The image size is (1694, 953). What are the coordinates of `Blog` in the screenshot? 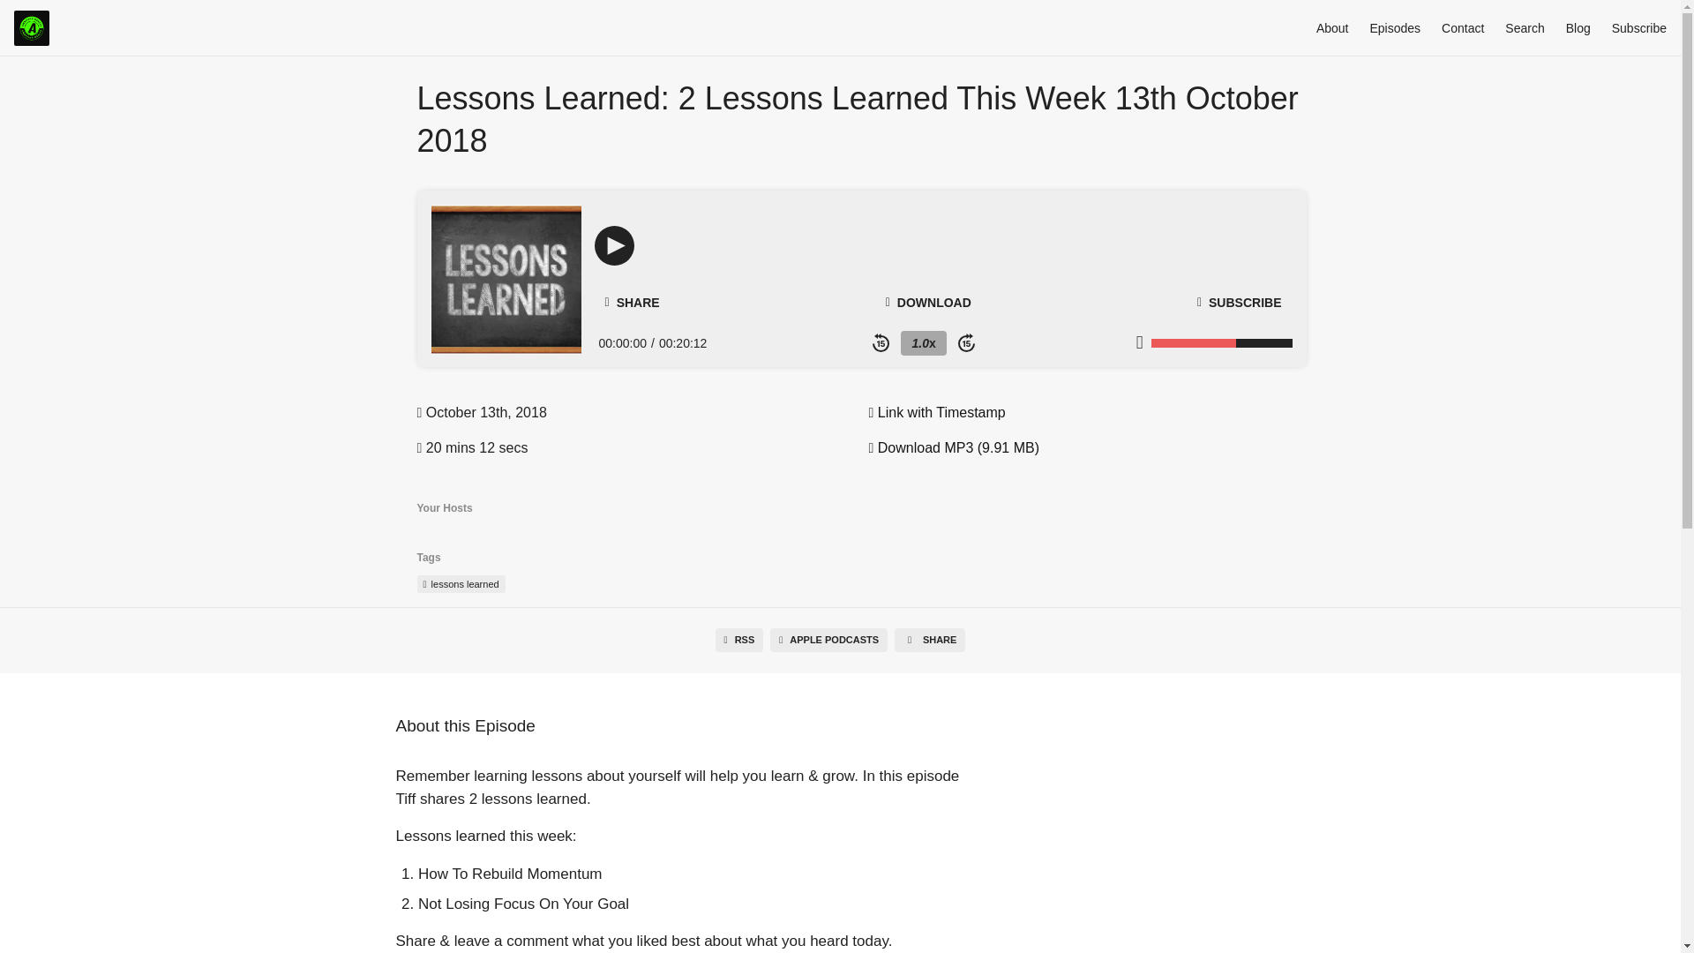 It's located at (1578, 27).